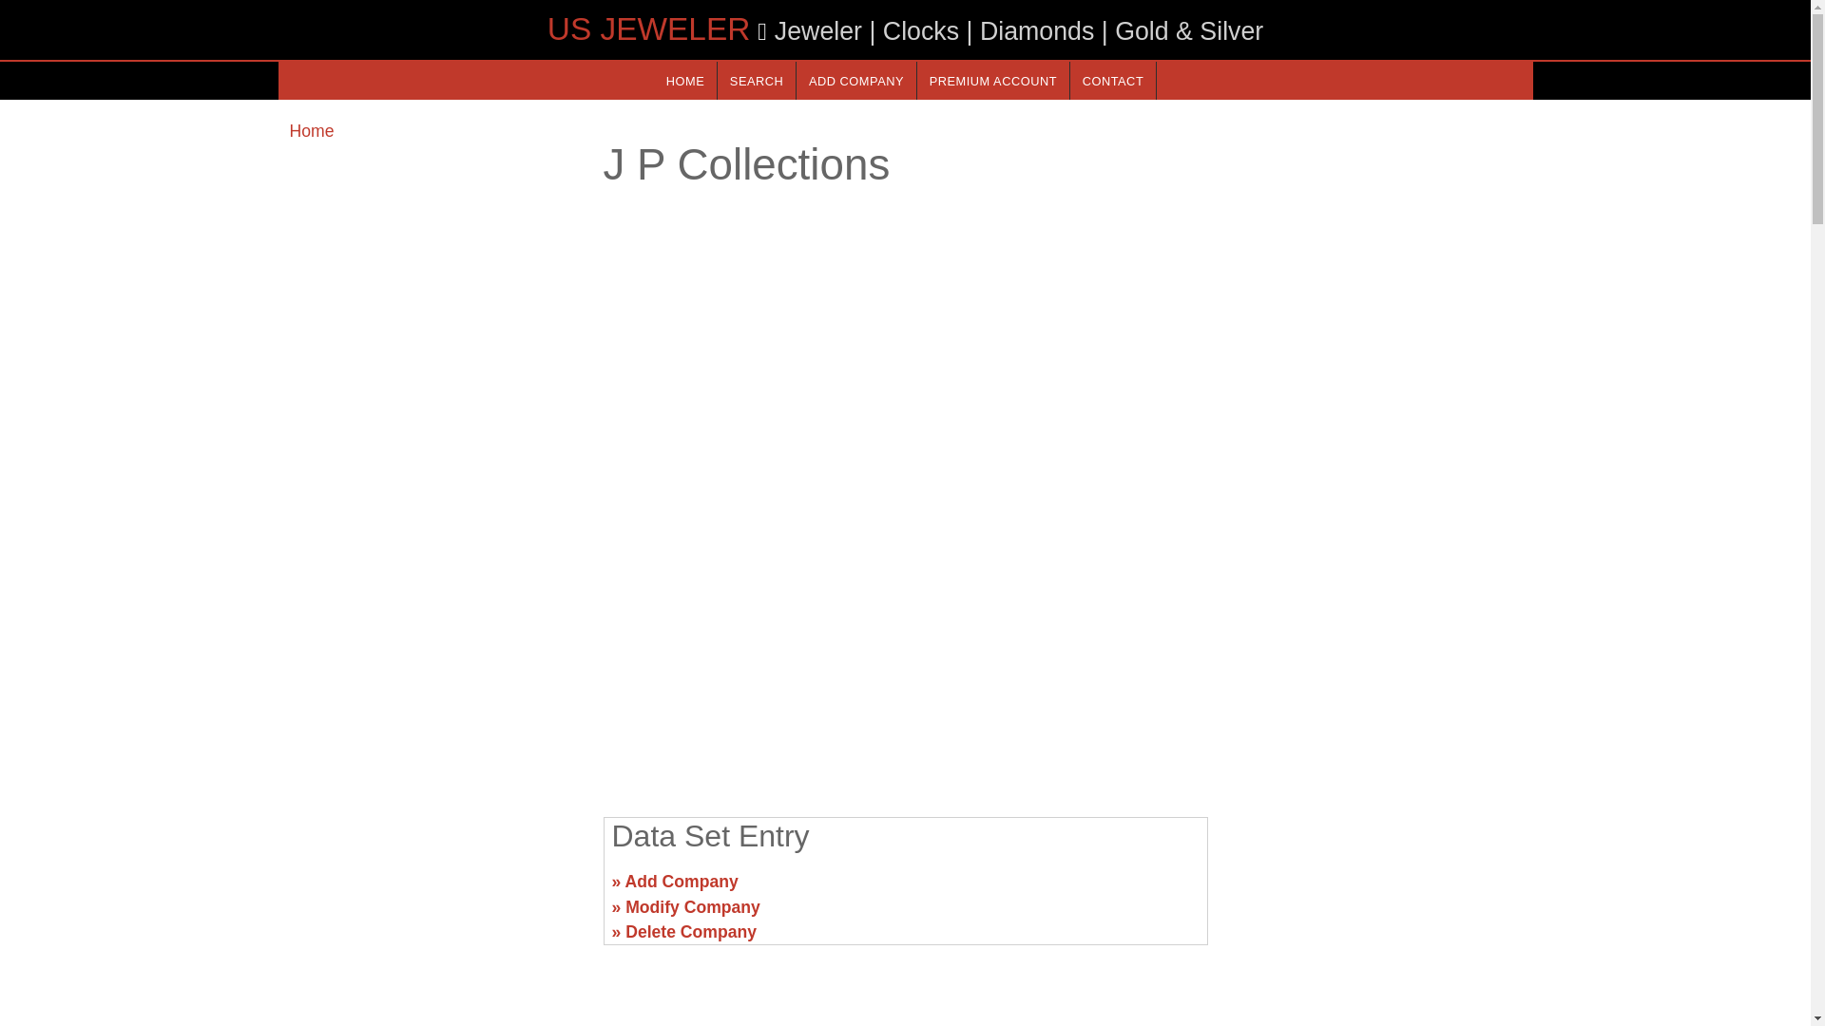 The width and height of the screenshot is (1825, 1026). What do you see at coordinates (855, 80) in the screenshot?
I see `ADD COMPANY` at bounding box center [855, 80].